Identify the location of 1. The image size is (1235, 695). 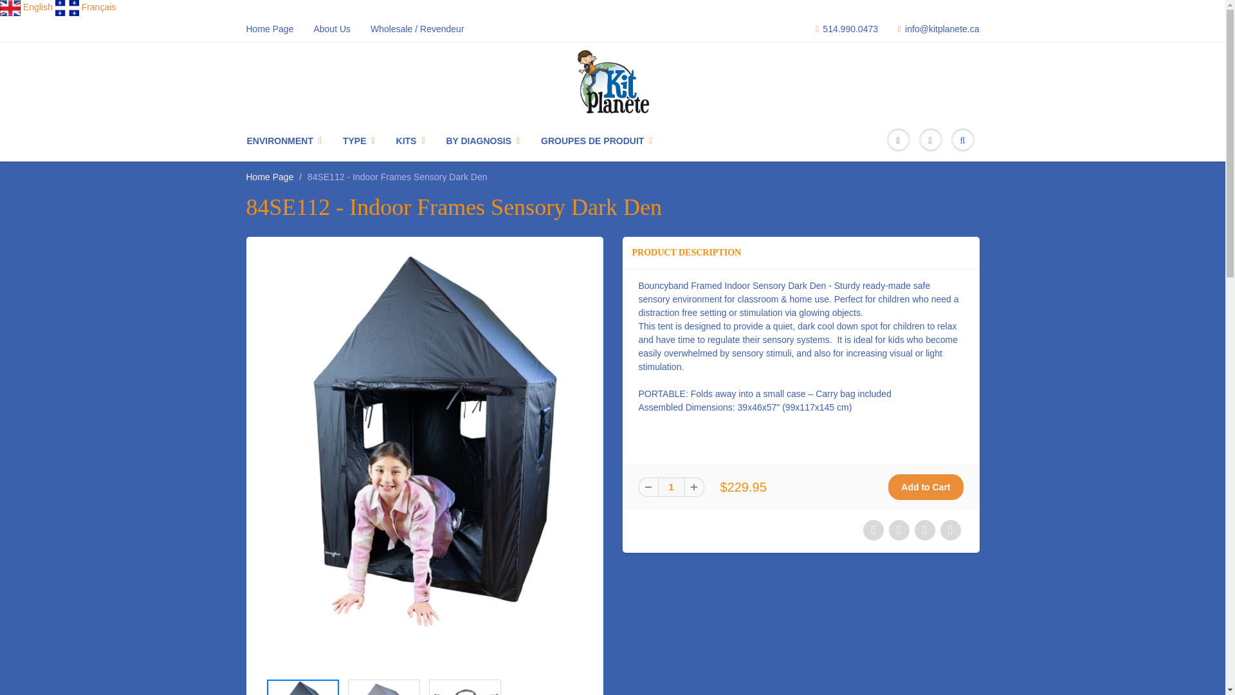
(670, 486).